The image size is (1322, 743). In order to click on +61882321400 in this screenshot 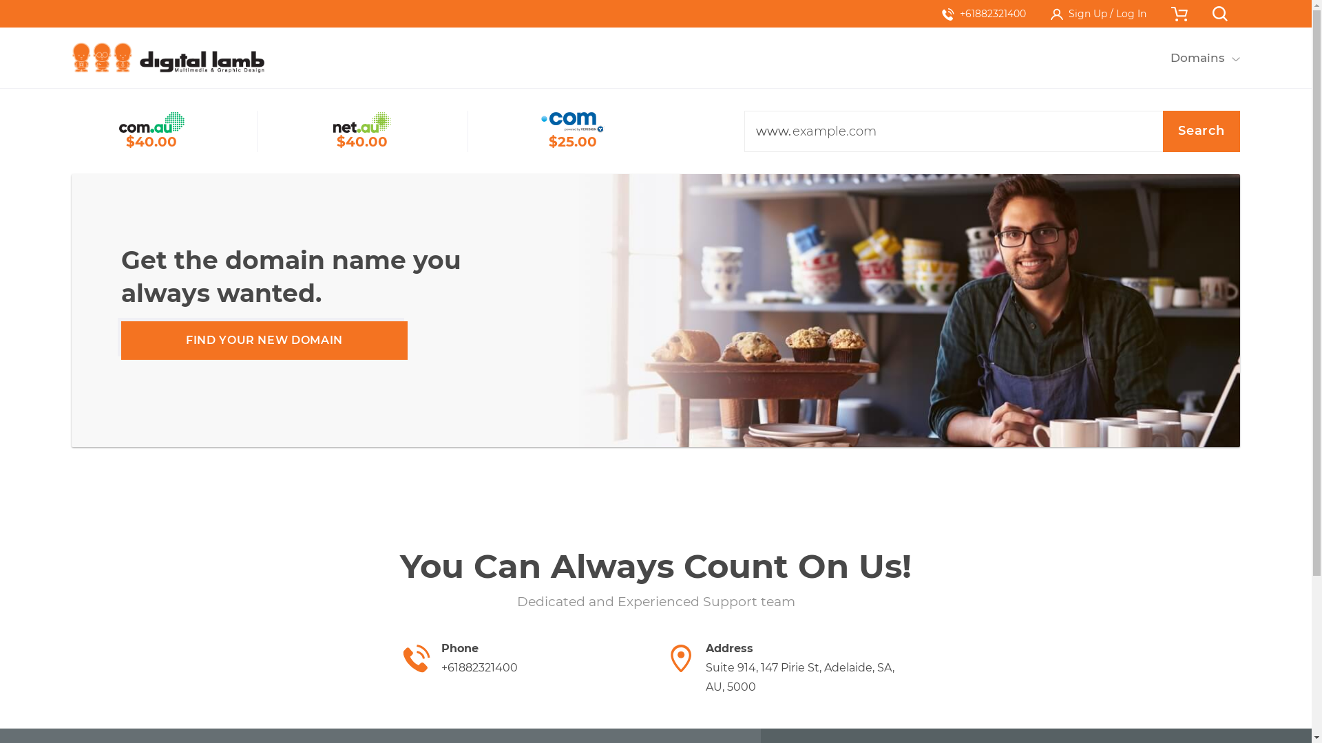, I will do `click(984, 14)`.